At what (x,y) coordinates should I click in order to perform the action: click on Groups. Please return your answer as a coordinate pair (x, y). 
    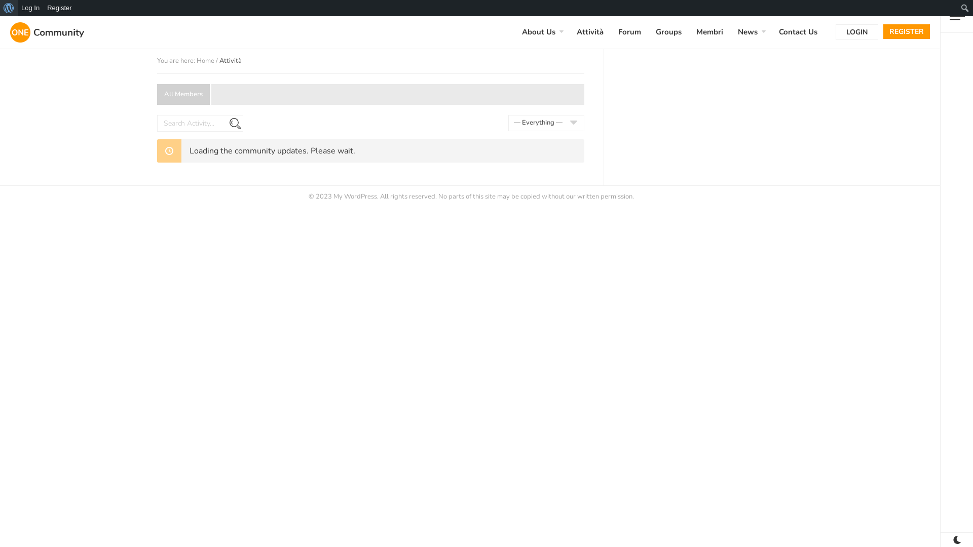
    Looking at the image, I should click on (669, 32).